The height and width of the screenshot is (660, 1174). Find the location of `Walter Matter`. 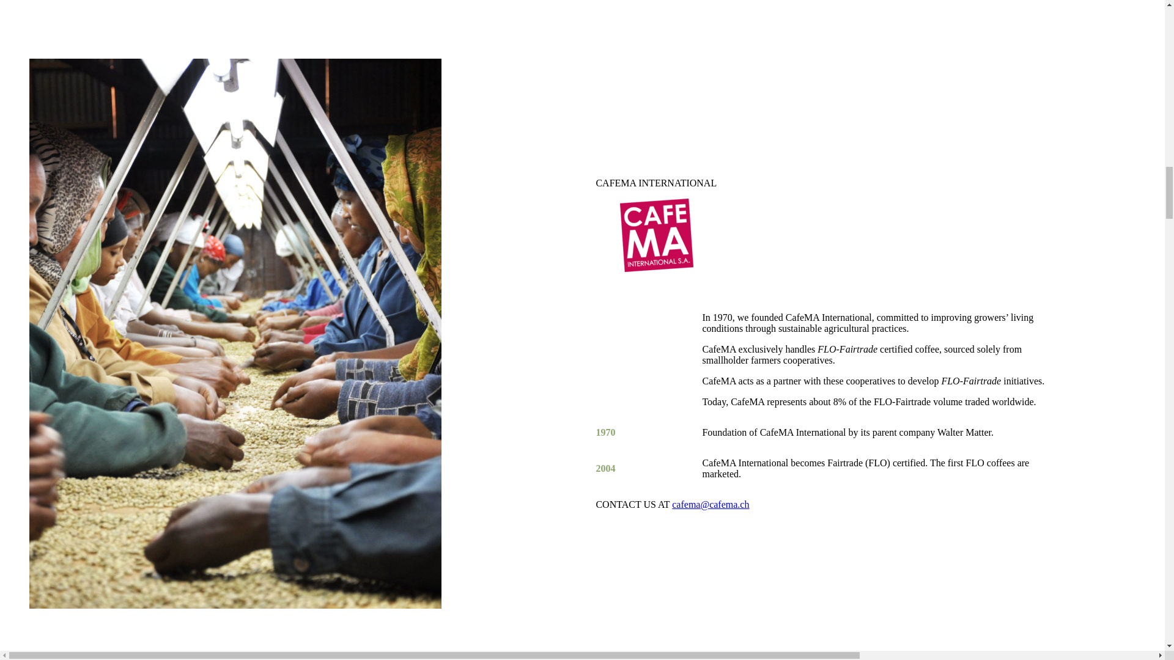

Walter Matter is located at coordinates (32, 154).